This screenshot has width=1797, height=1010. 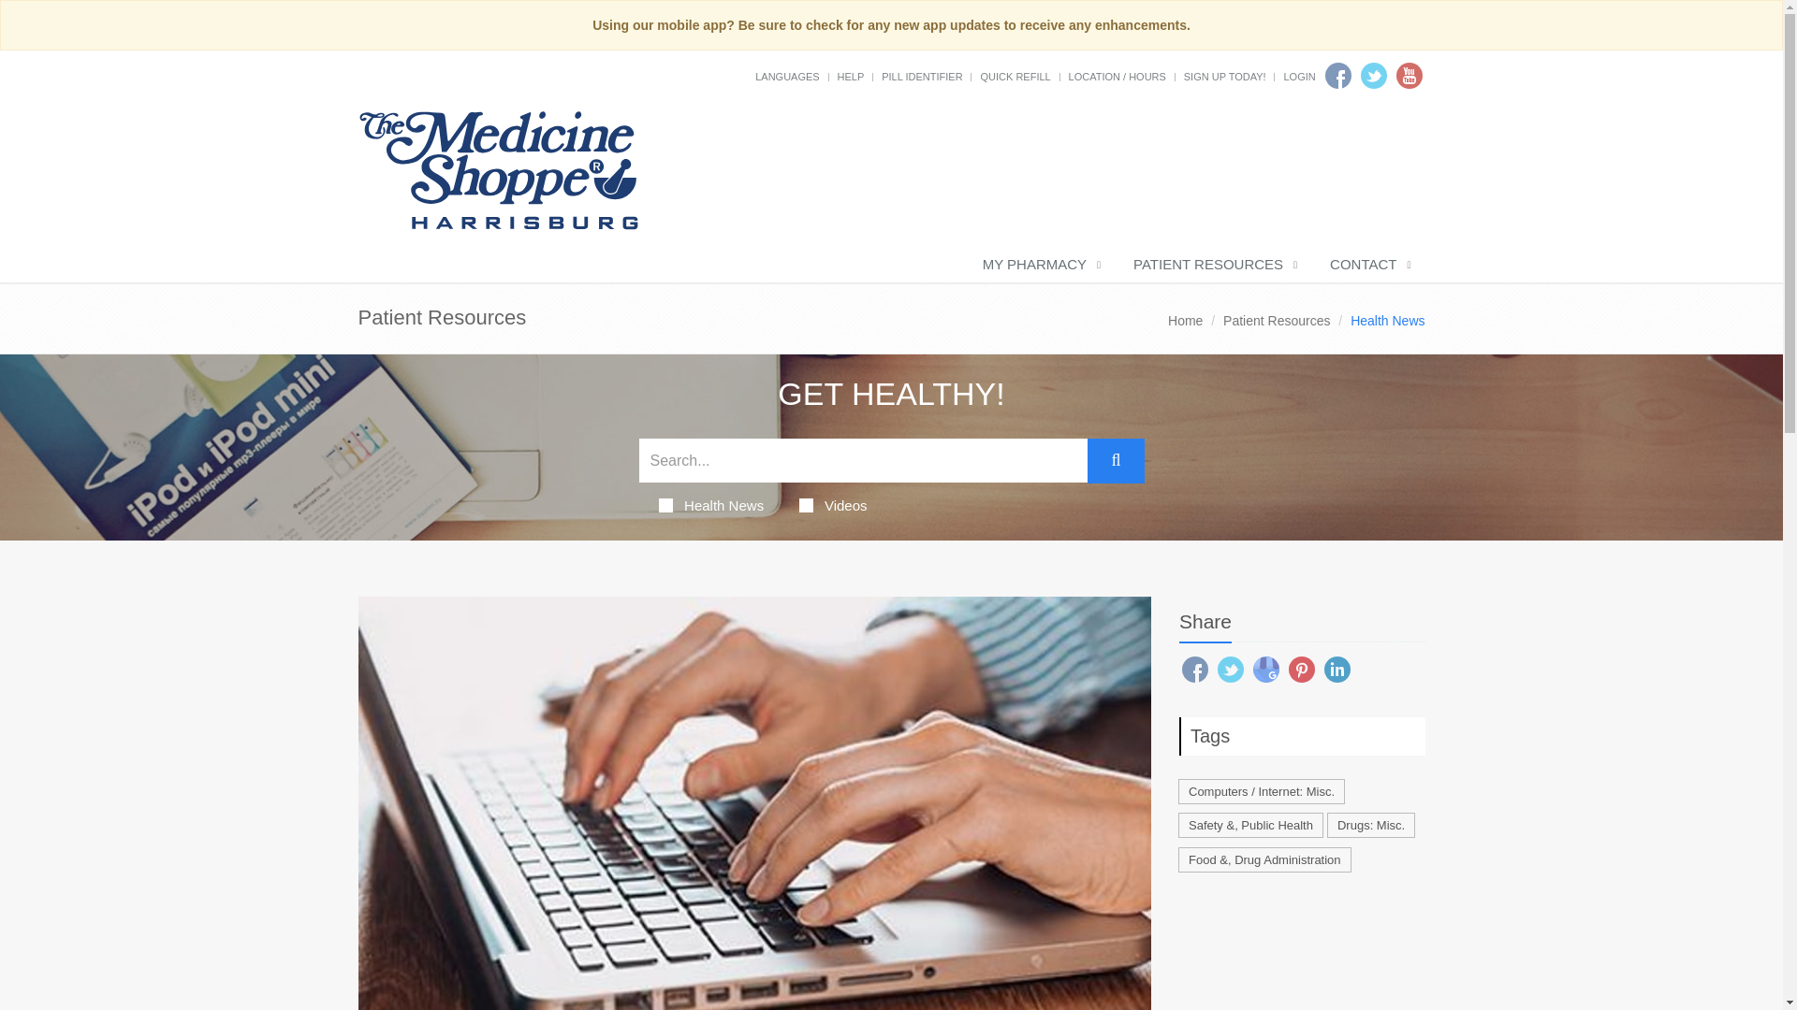 I want to click on HELP, so click(x=850, y=76).